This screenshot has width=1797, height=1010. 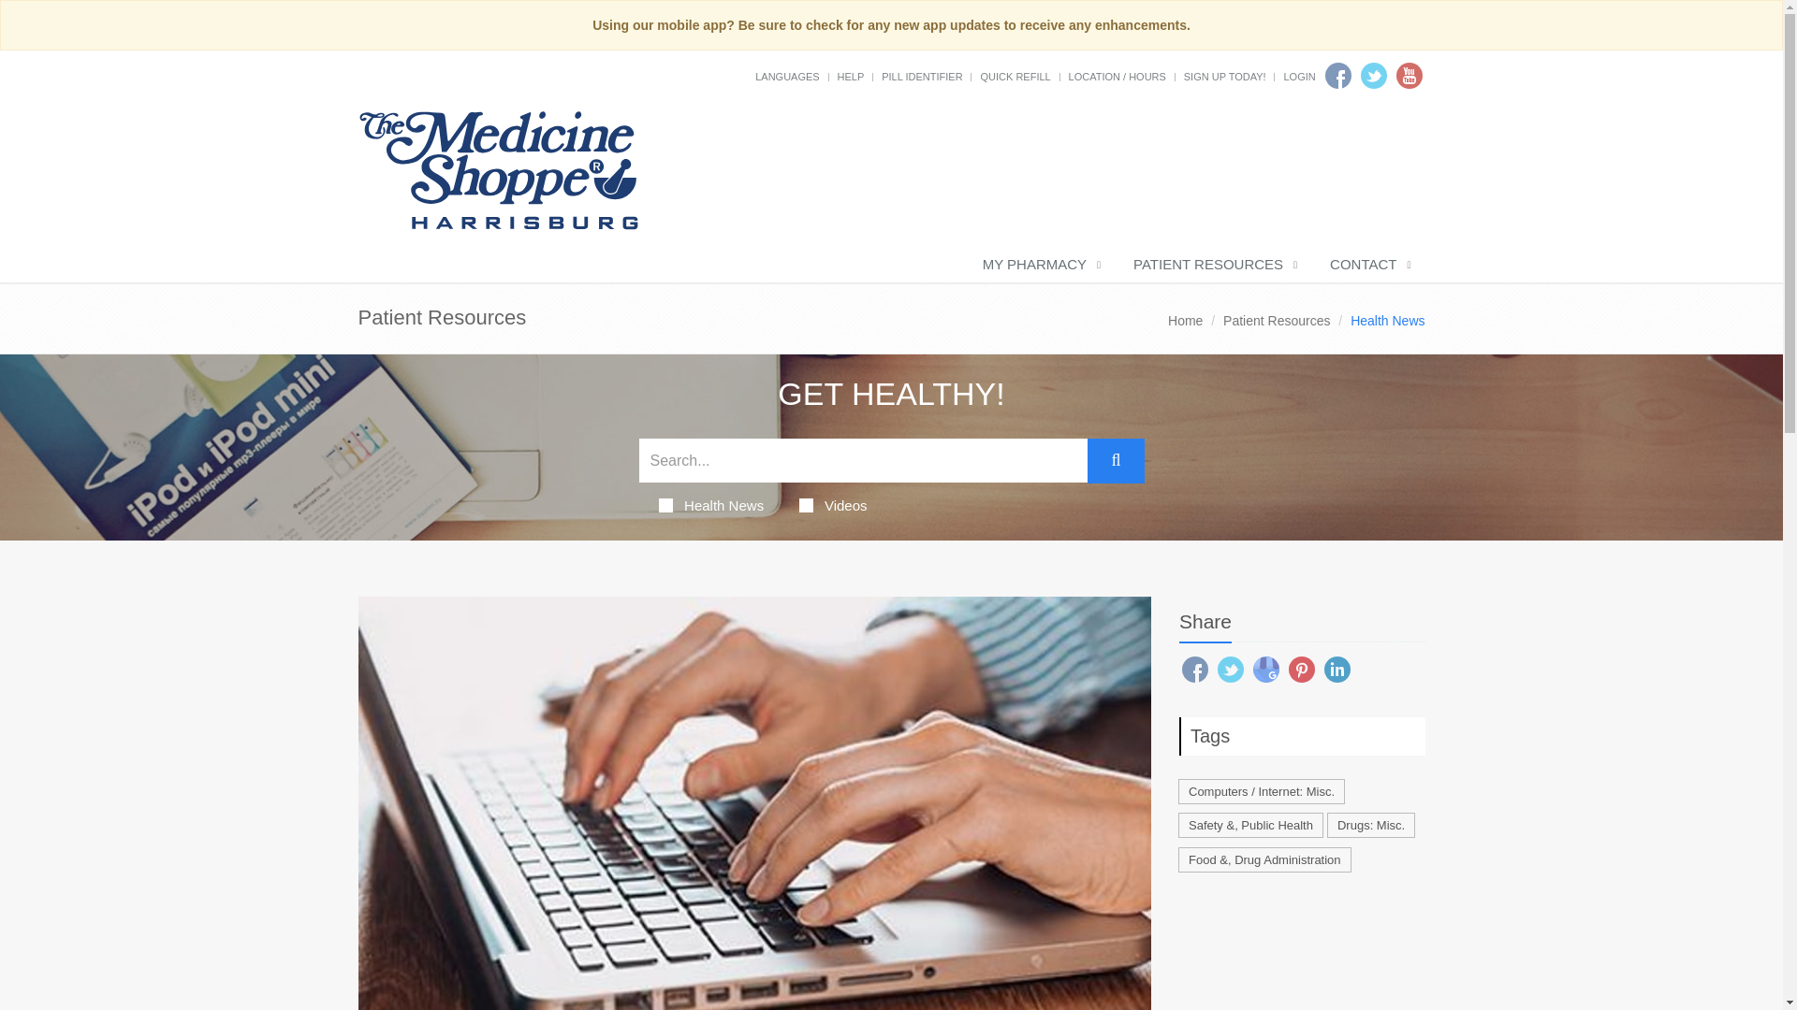 I want to click on HELP, so click(x=850, y=76).